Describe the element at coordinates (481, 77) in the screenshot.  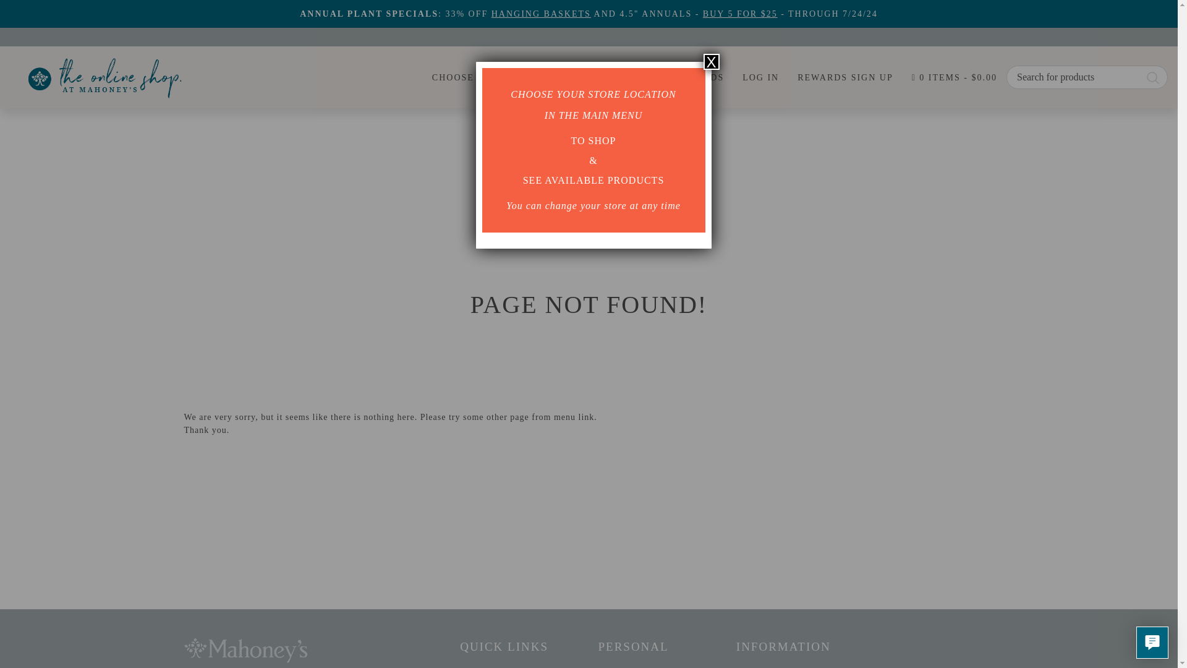
I see `CHOOSE LOCATION` at that location.